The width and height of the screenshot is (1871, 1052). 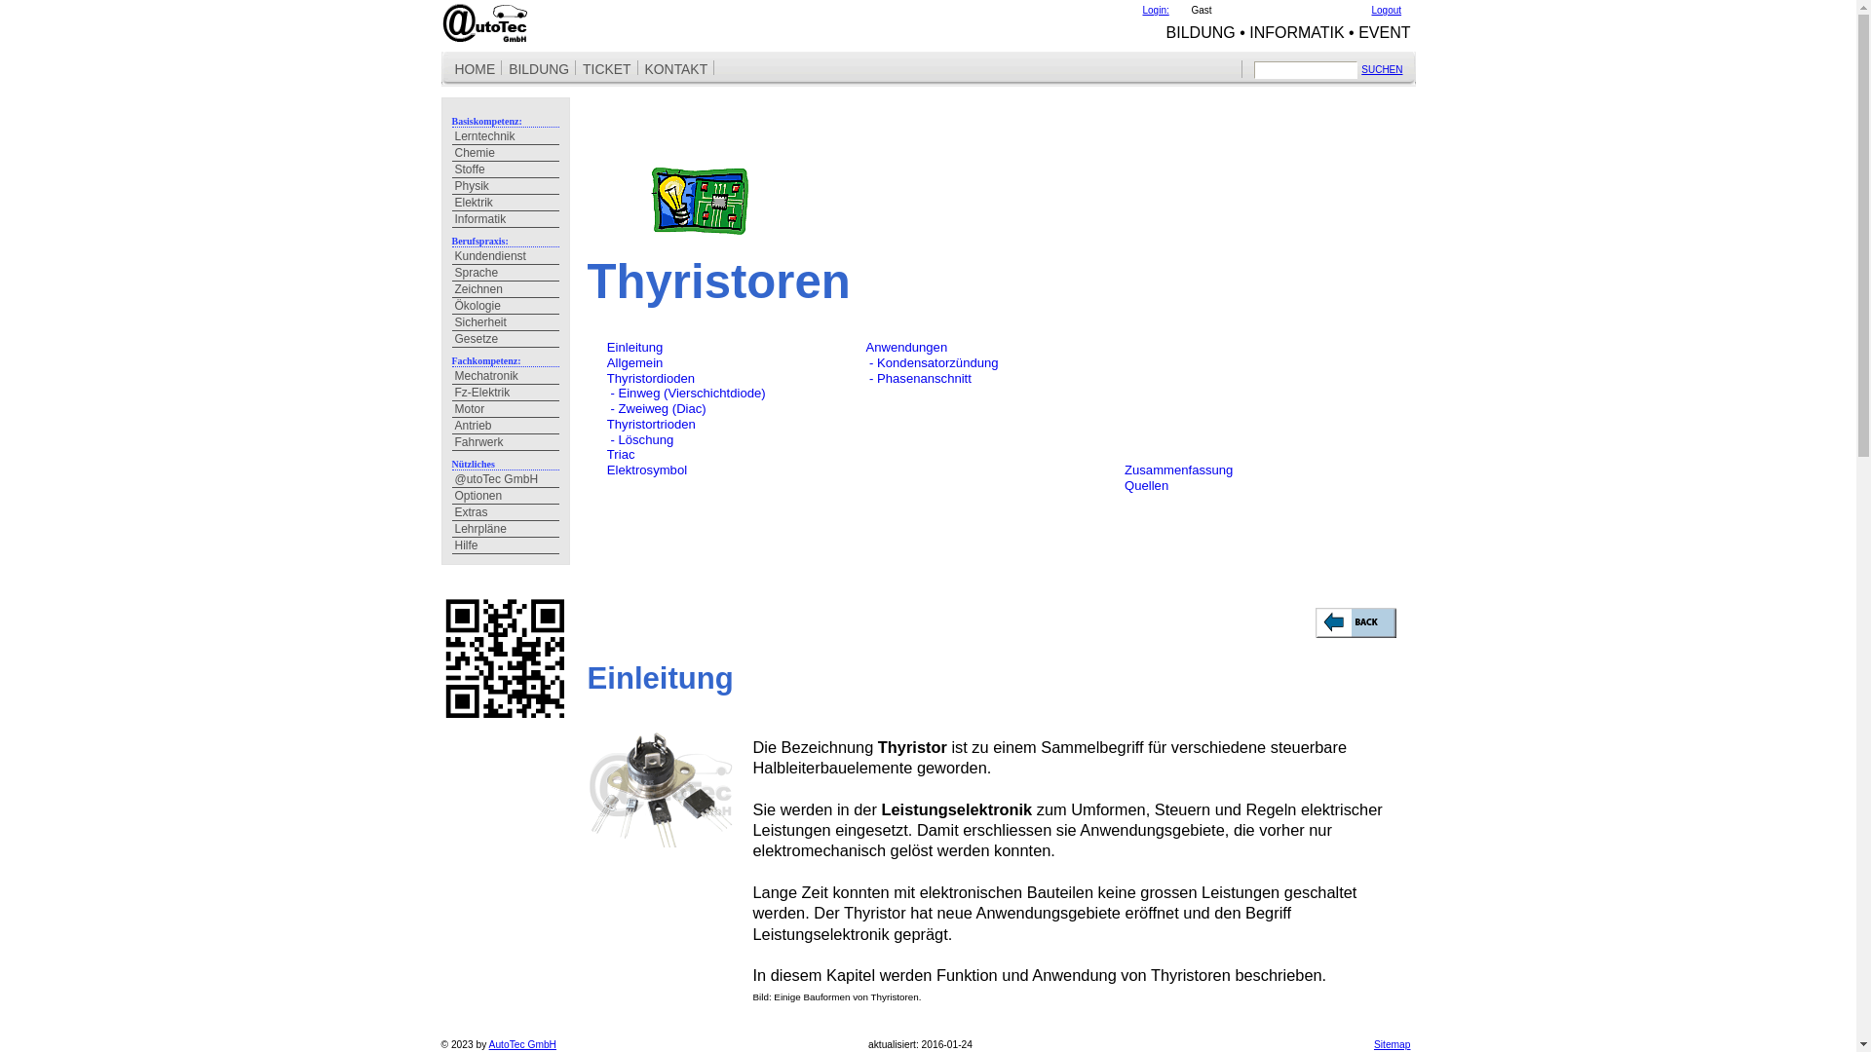 What do you see at coordinates (506, 339) in the screenshot?
I see `Gesetze` at bounding box center [506, 339].